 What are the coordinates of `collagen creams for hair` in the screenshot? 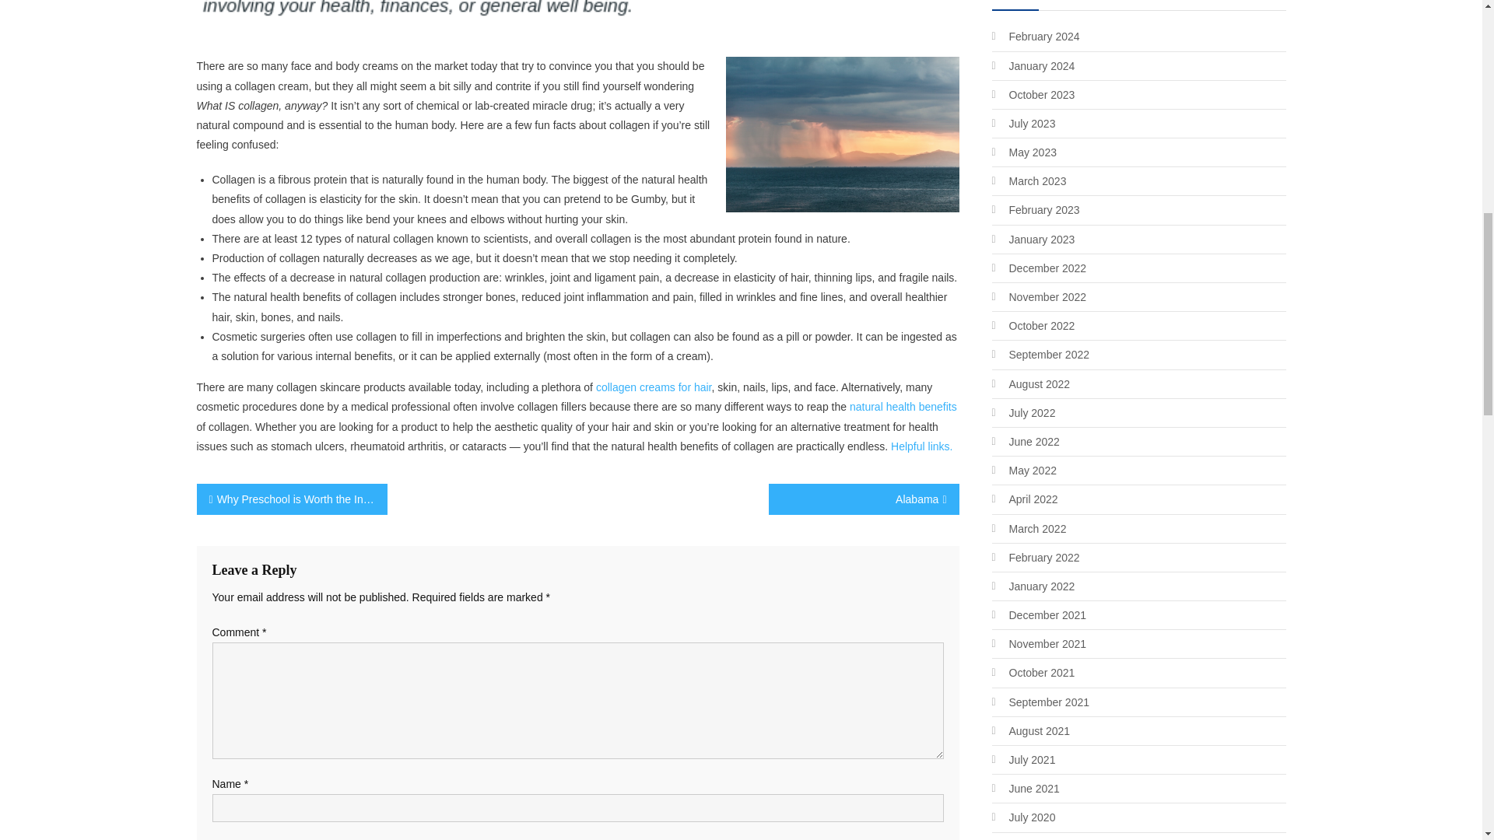 It's located at (654, 387).